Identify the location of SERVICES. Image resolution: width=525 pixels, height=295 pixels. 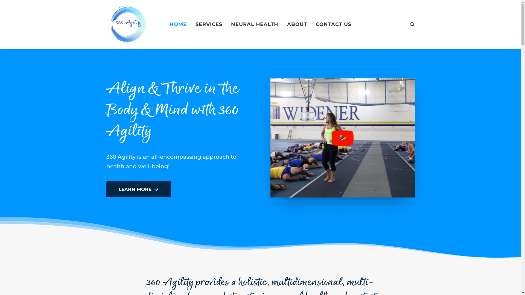
(209, 24).